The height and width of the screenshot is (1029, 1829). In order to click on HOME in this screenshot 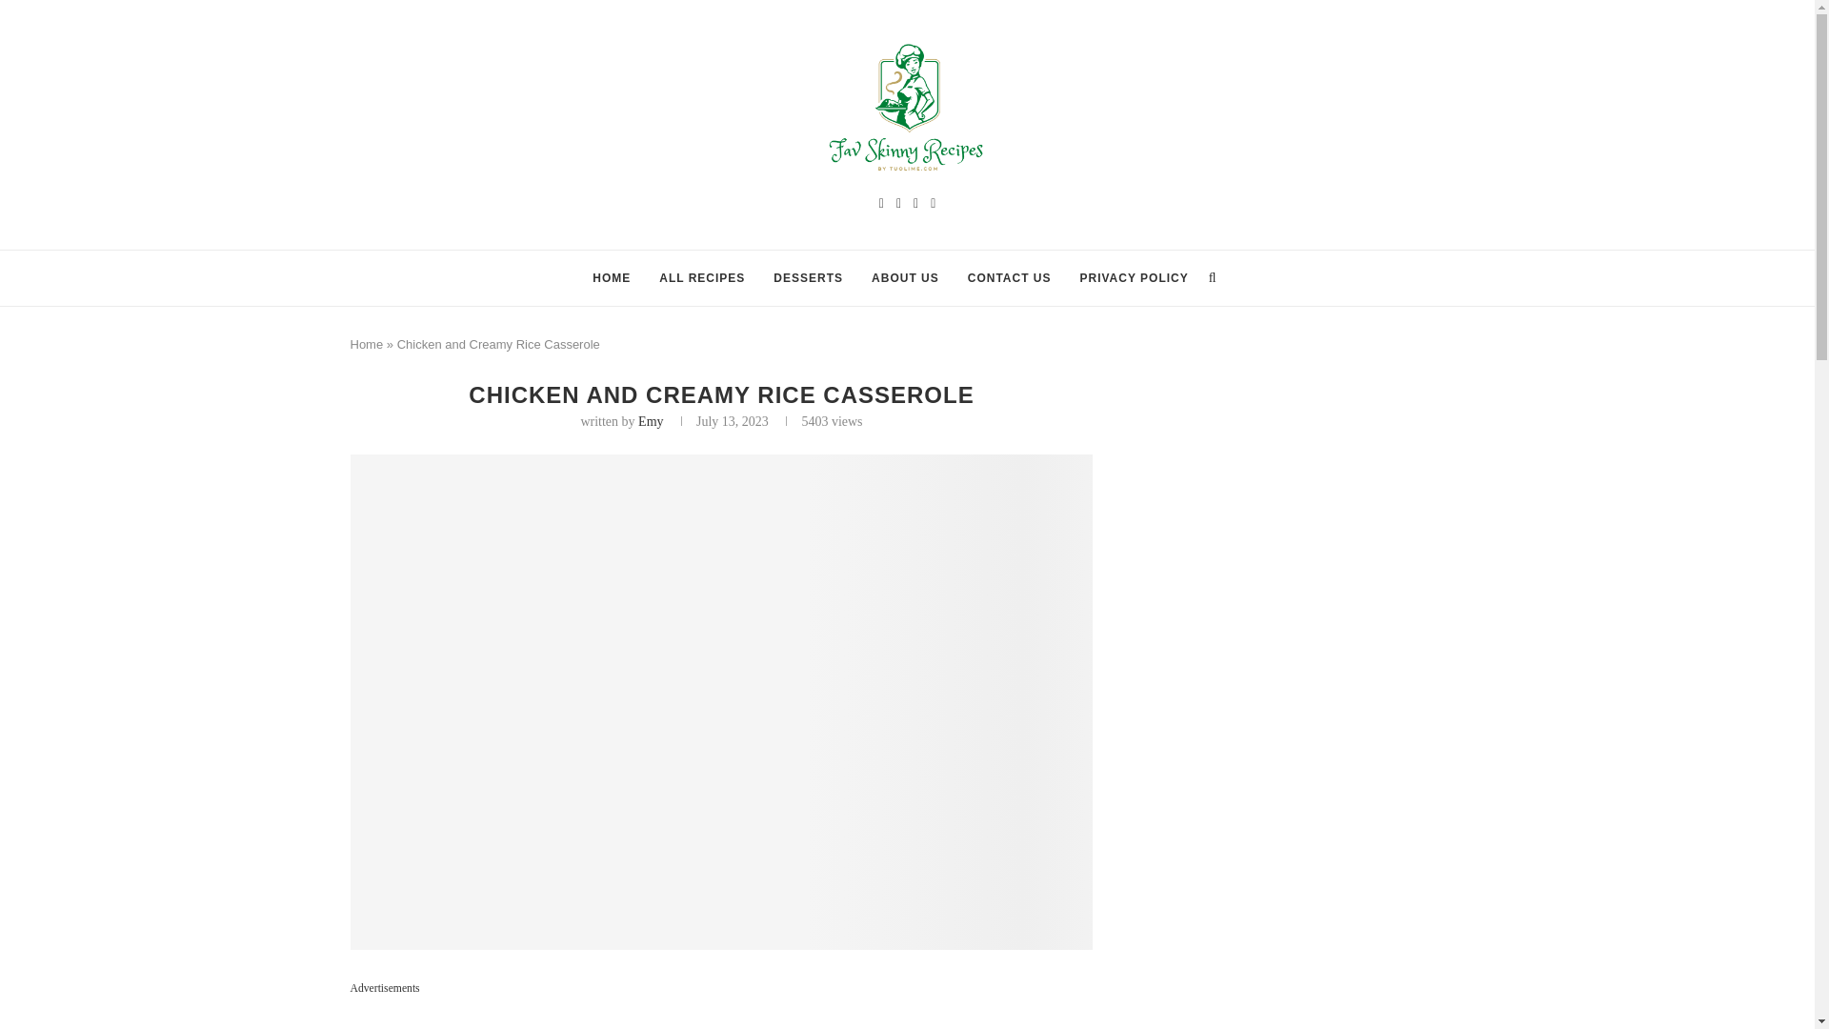, I will do `click(612, 276)`.